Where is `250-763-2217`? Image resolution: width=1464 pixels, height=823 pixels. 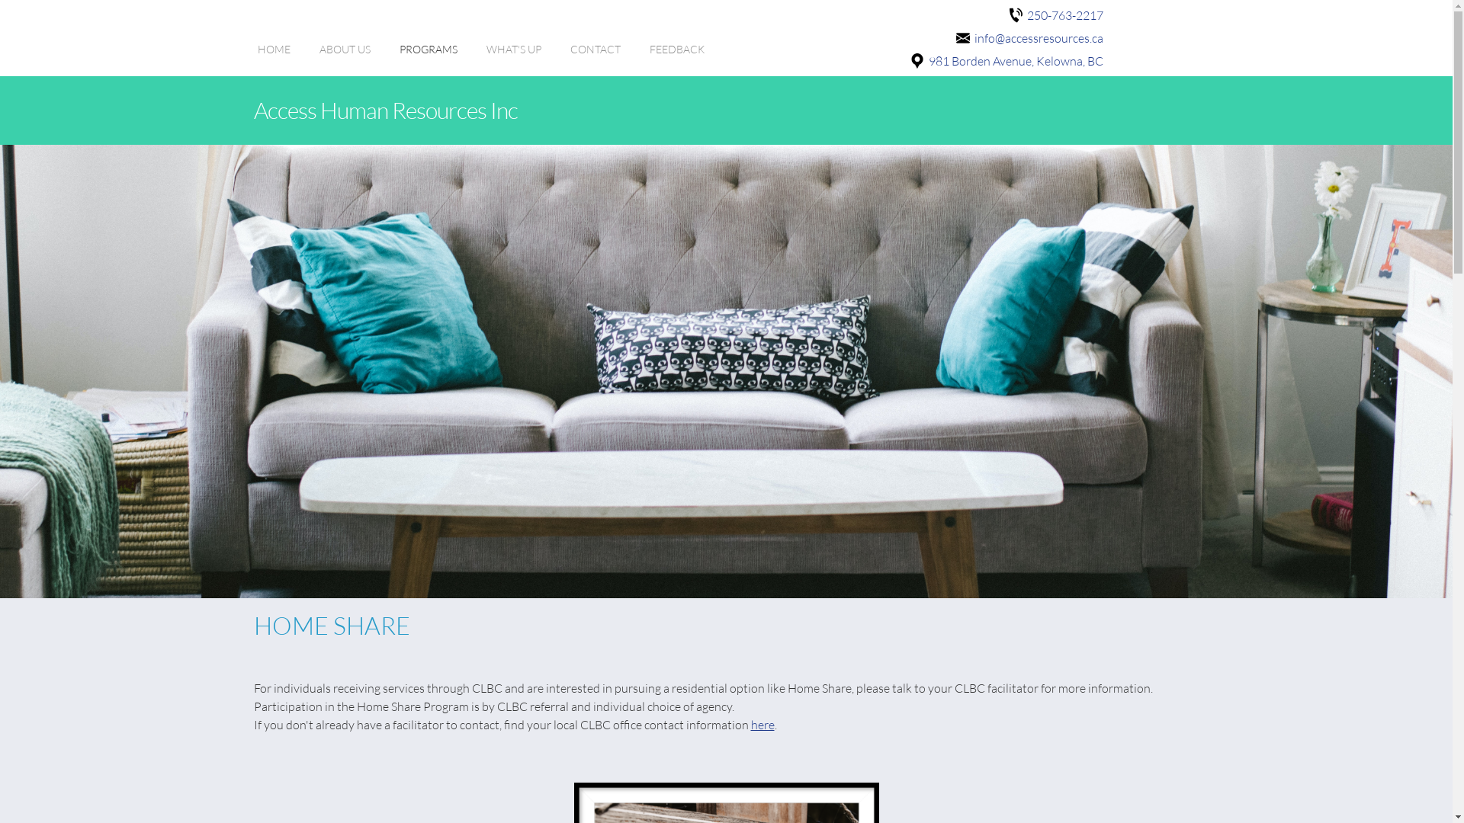 250-763-2217 is located at coordinates (1061, 15).